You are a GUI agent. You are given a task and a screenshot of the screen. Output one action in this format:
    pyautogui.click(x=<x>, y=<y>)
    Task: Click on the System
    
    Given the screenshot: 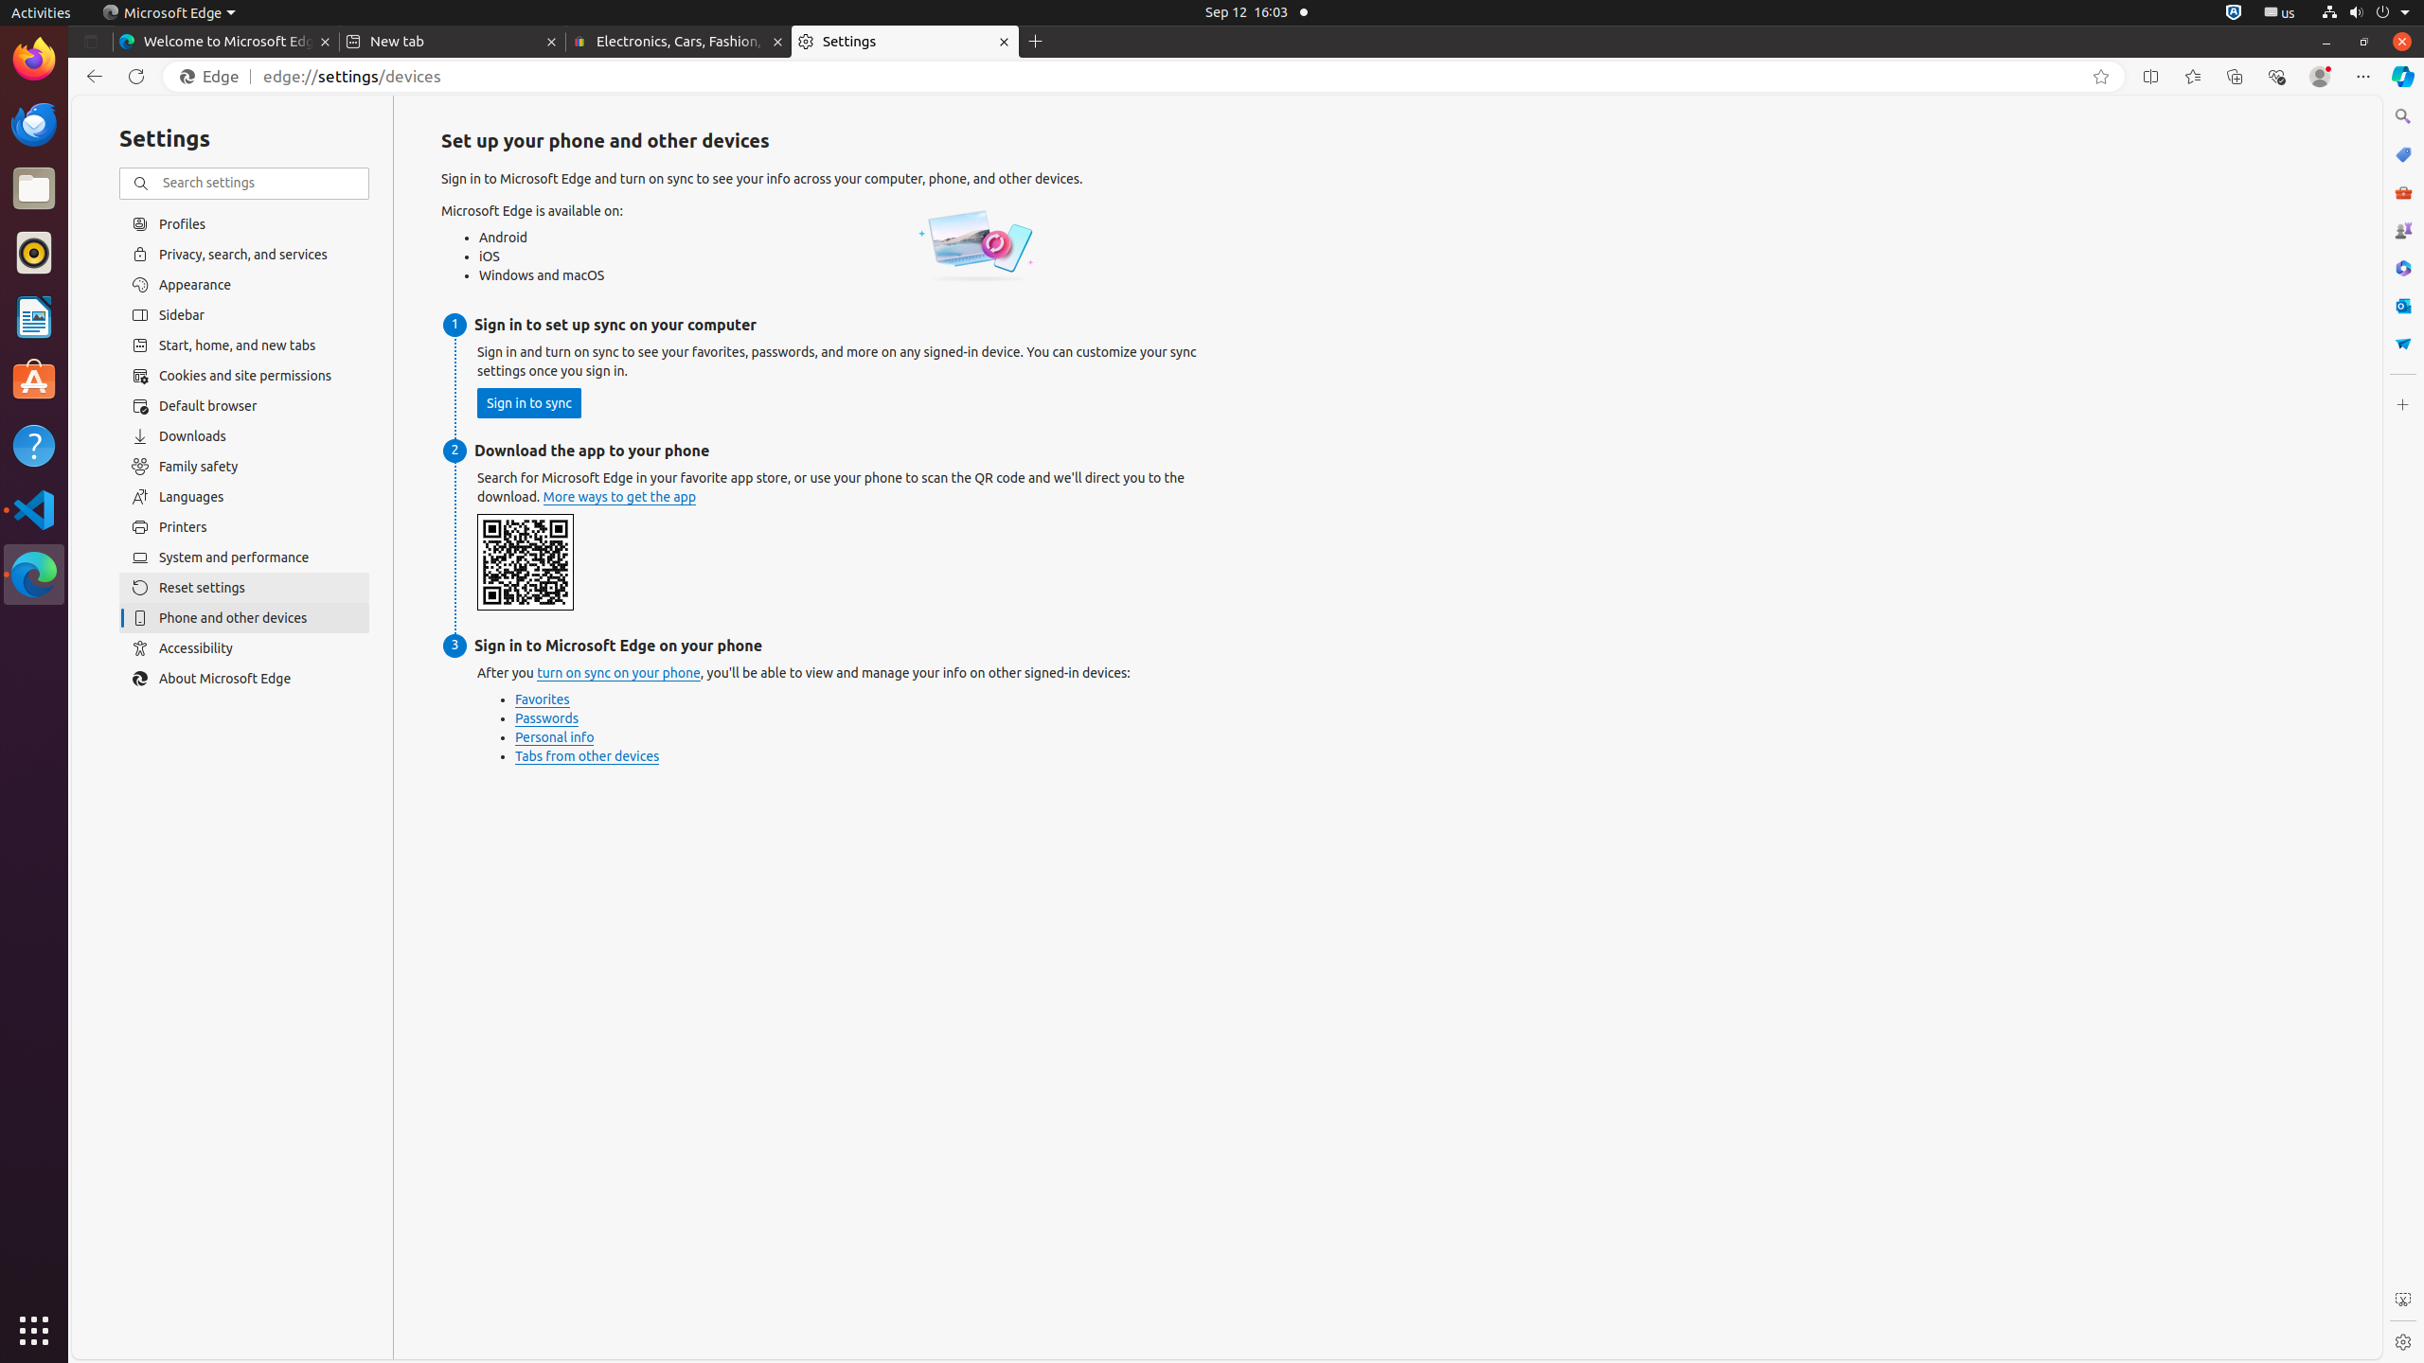 What is the action you would take?
    pyautogui.click(x=2365, y=13)
    